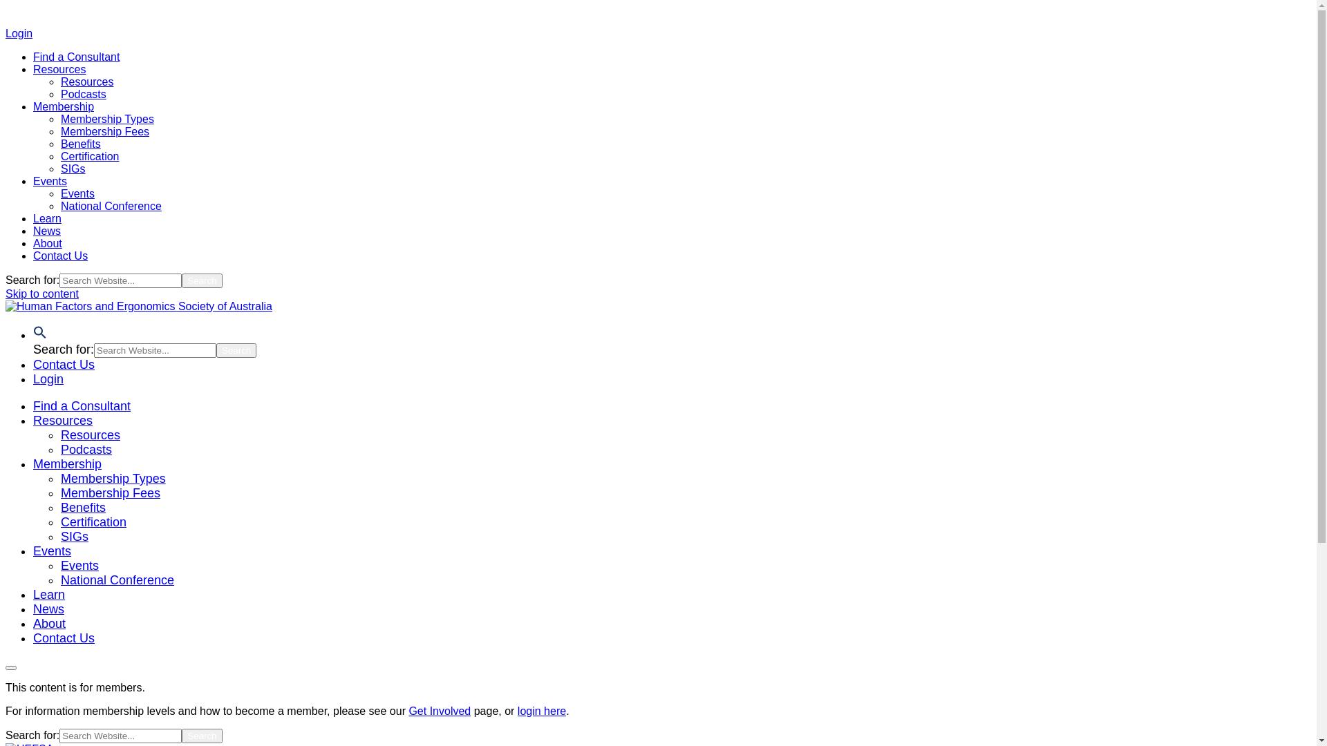 This screenshot has height=746, width=1327. I want to click on Find a Consultant, so click(76, 57).